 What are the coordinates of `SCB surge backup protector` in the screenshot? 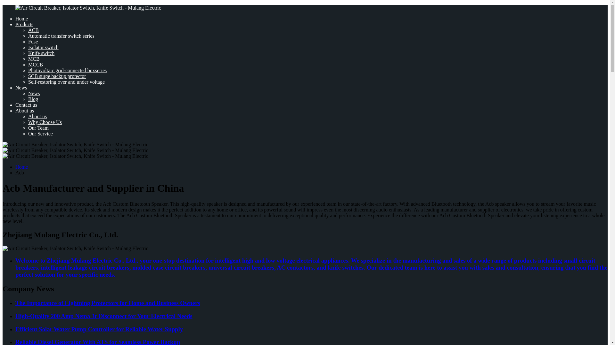 It's located at (57, 76).